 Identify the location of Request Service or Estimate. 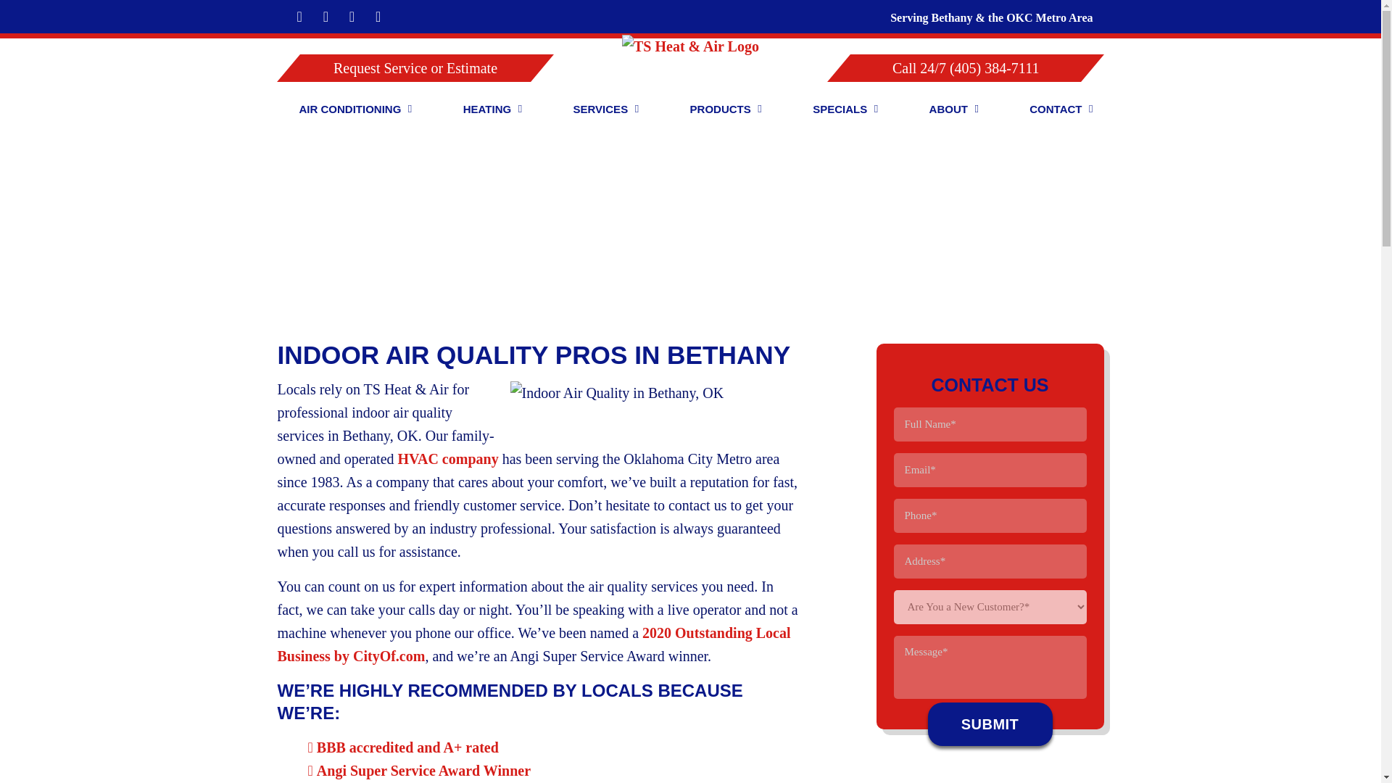
(403, 68).